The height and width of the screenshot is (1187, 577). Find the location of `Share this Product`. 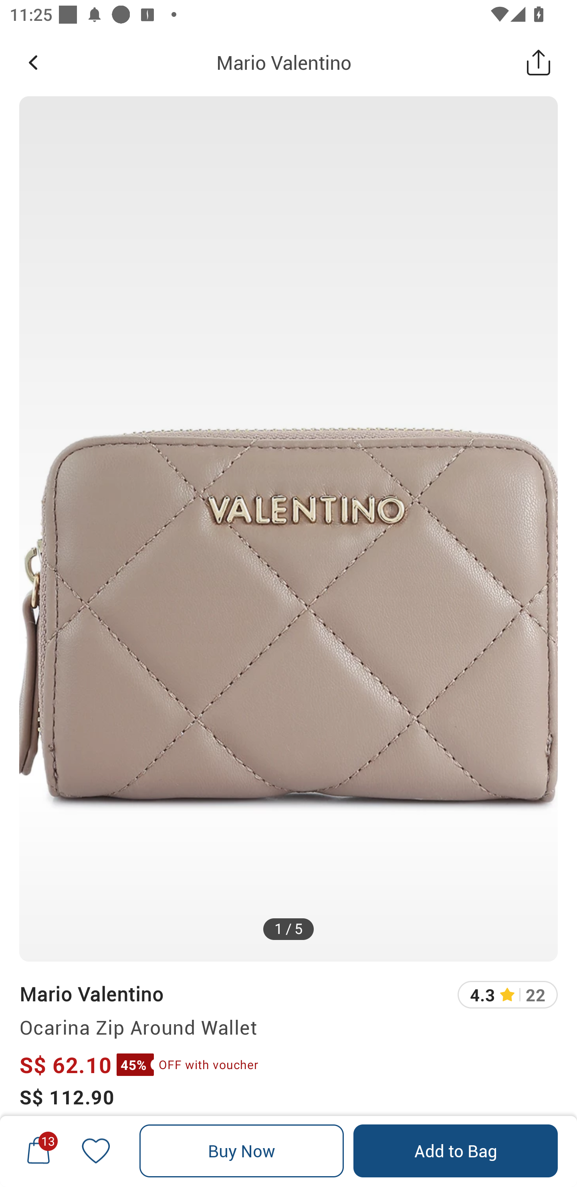

Share this Product is located at coordinates (539, 62).